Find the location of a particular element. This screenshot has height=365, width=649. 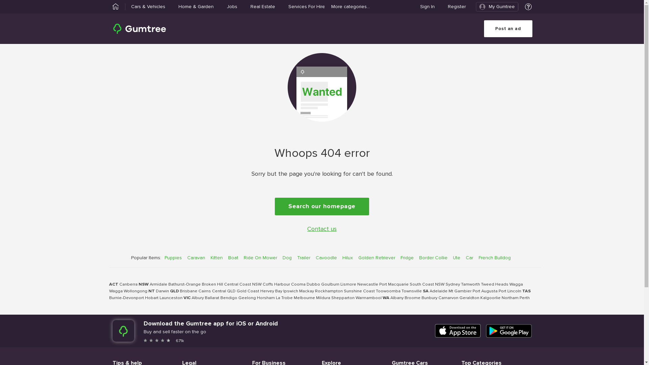

Goulburn is located at coordinates (330, 285).